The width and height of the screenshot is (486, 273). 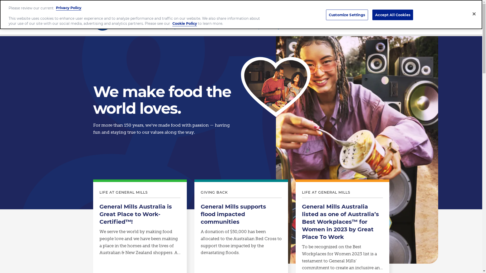 I want to click on Company, so click(x=167, y=28).